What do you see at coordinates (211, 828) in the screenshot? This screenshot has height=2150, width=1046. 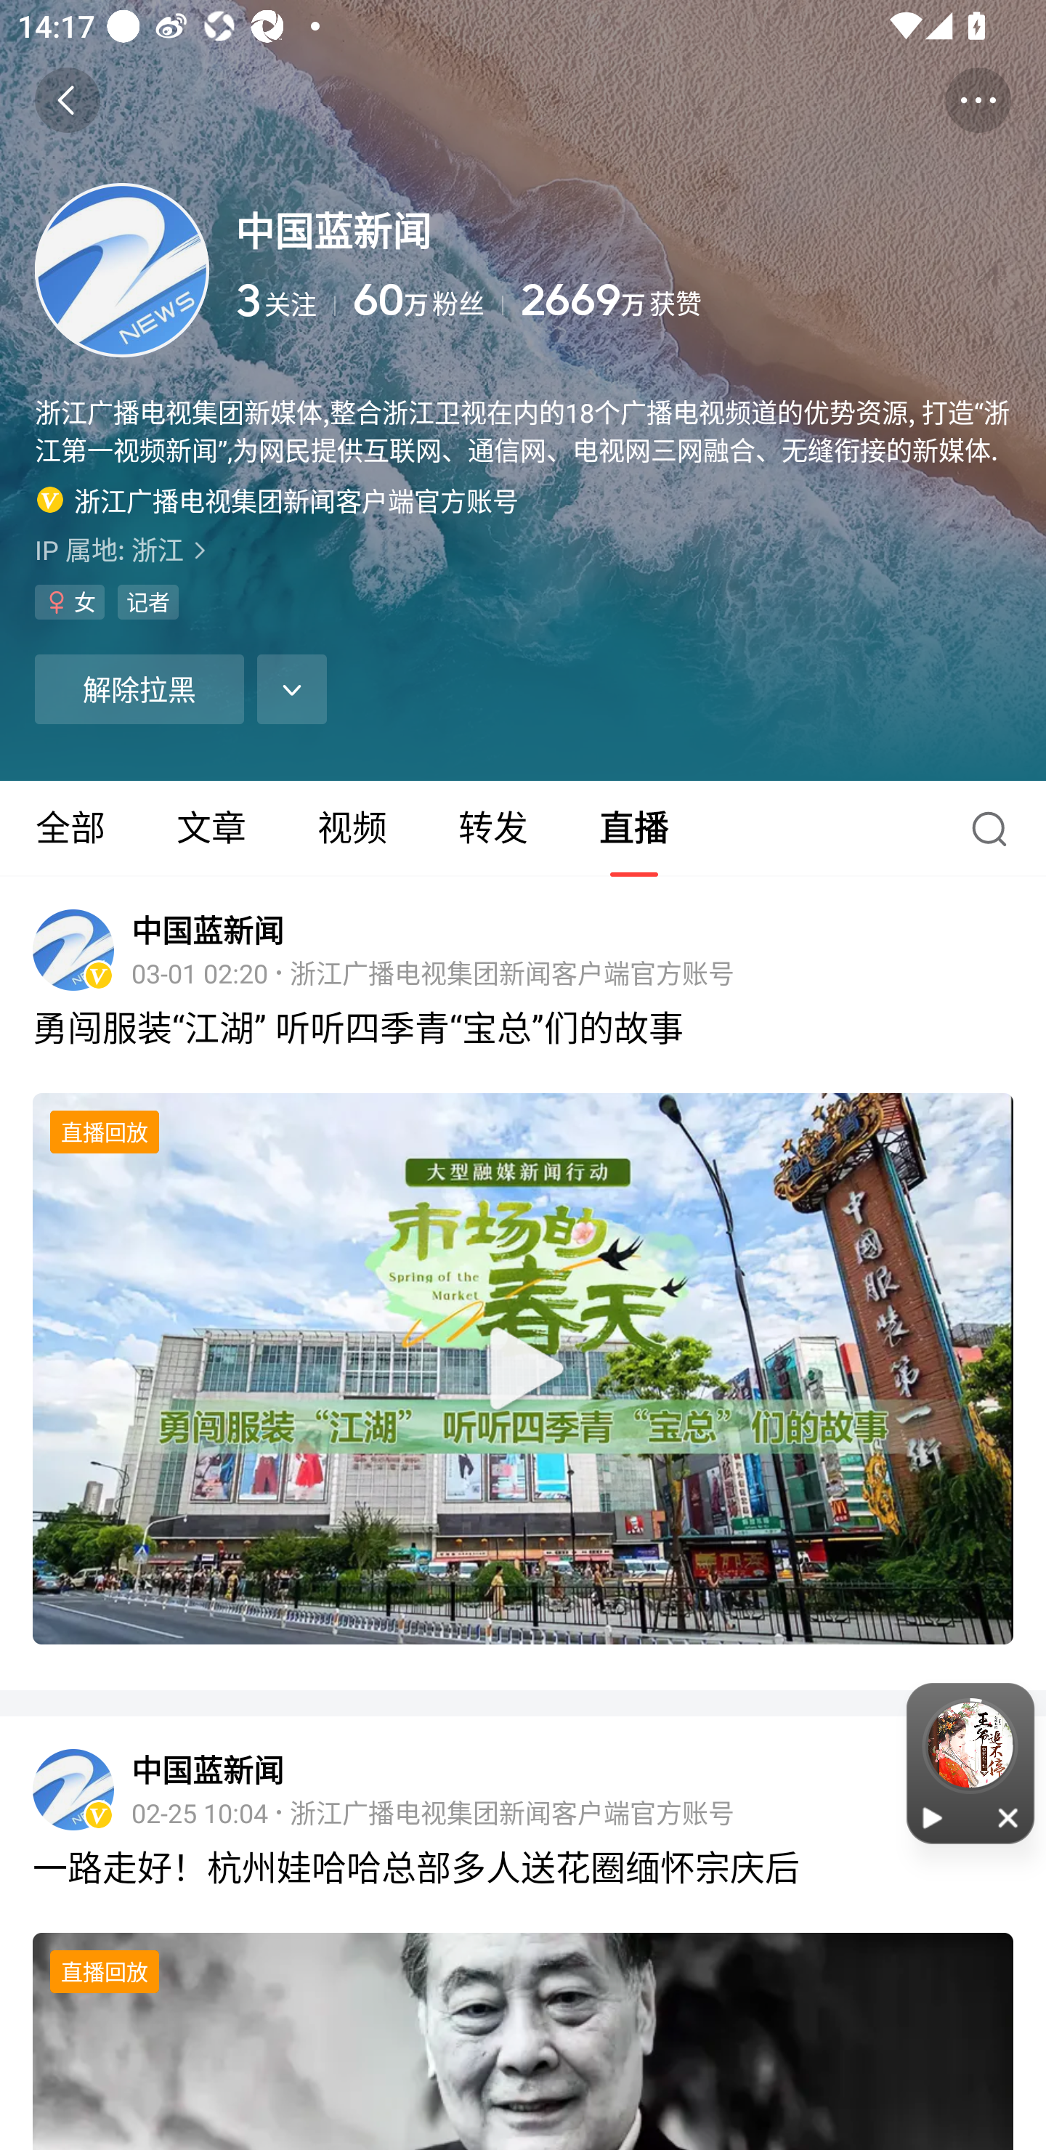 I see `文章` at bounding box center [211, 828].